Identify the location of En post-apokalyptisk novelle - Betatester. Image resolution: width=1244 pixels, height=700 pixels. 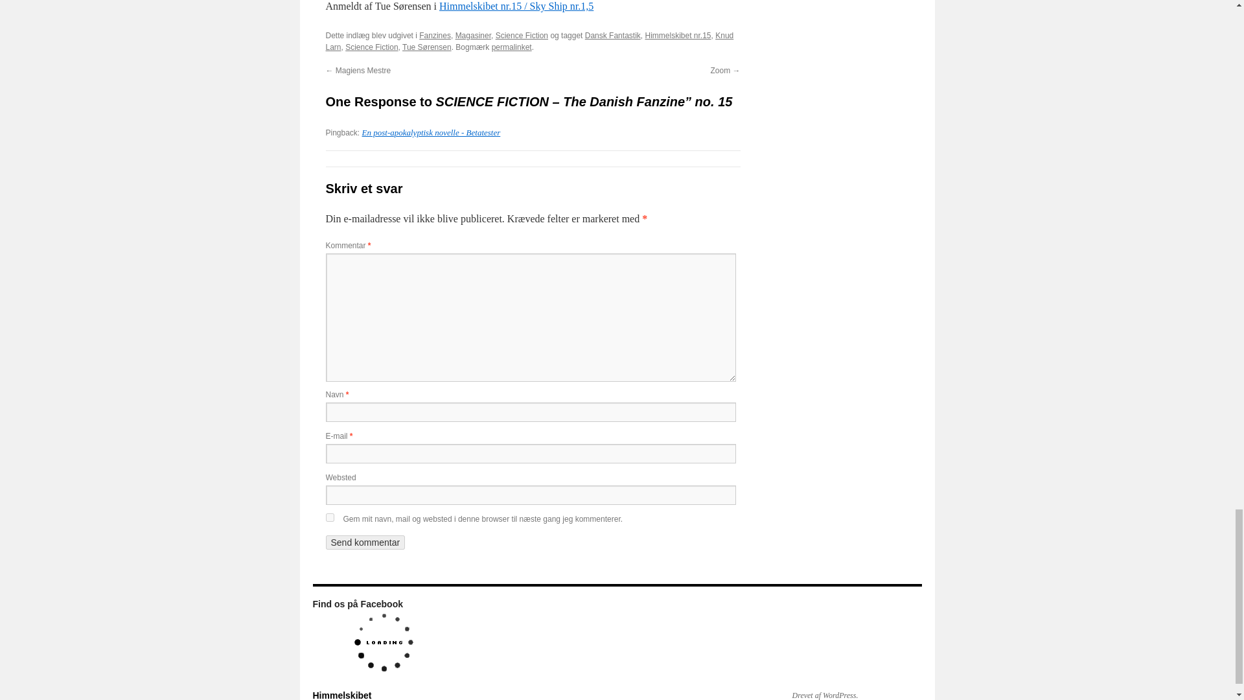
(432, 132).